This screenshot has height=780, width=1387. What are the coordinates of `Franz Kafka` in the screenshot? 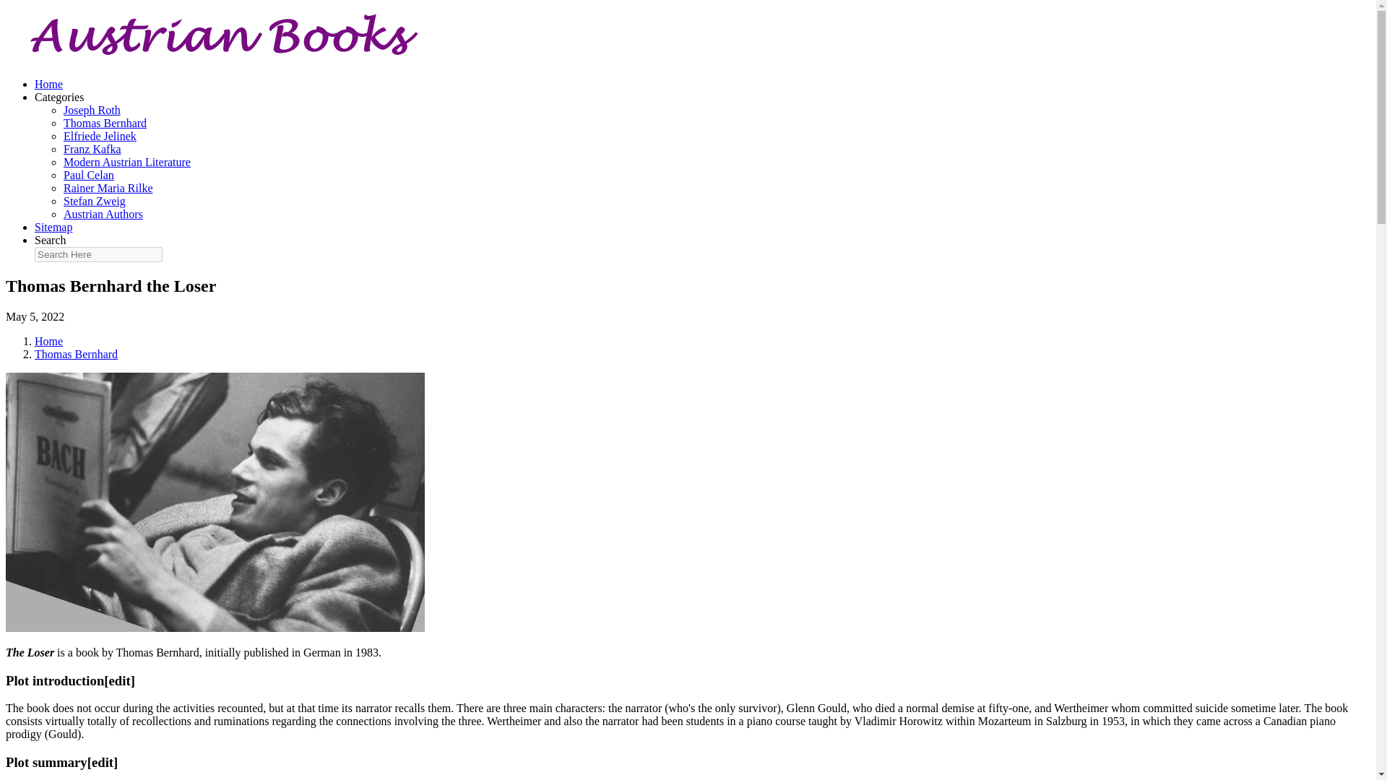 It's located at (92, 149).